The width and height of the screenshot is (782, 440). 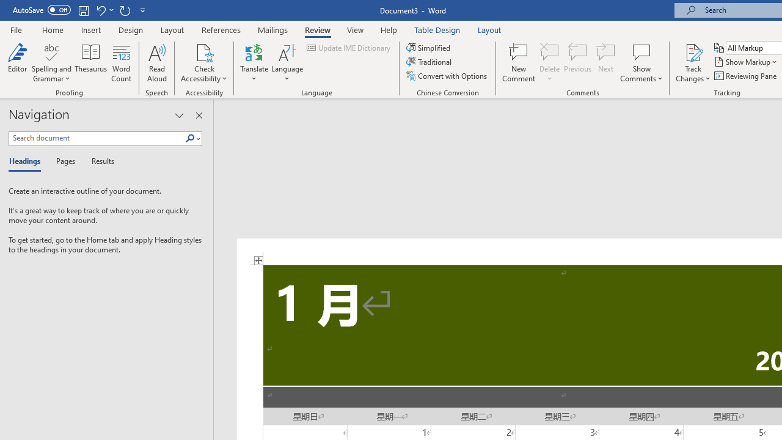 I want to click on Read Aloud, so click(x=156, y=62).